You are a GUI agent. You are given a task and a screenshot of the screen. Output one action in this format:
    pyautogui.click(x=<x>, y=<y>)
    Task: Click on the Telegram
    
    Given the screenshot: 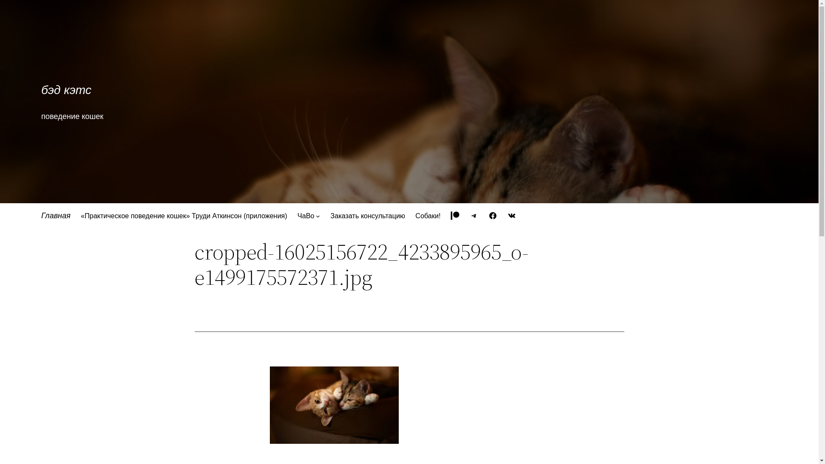 What is the action you would take?
    pyautogui.click(x=474, y=216)
    